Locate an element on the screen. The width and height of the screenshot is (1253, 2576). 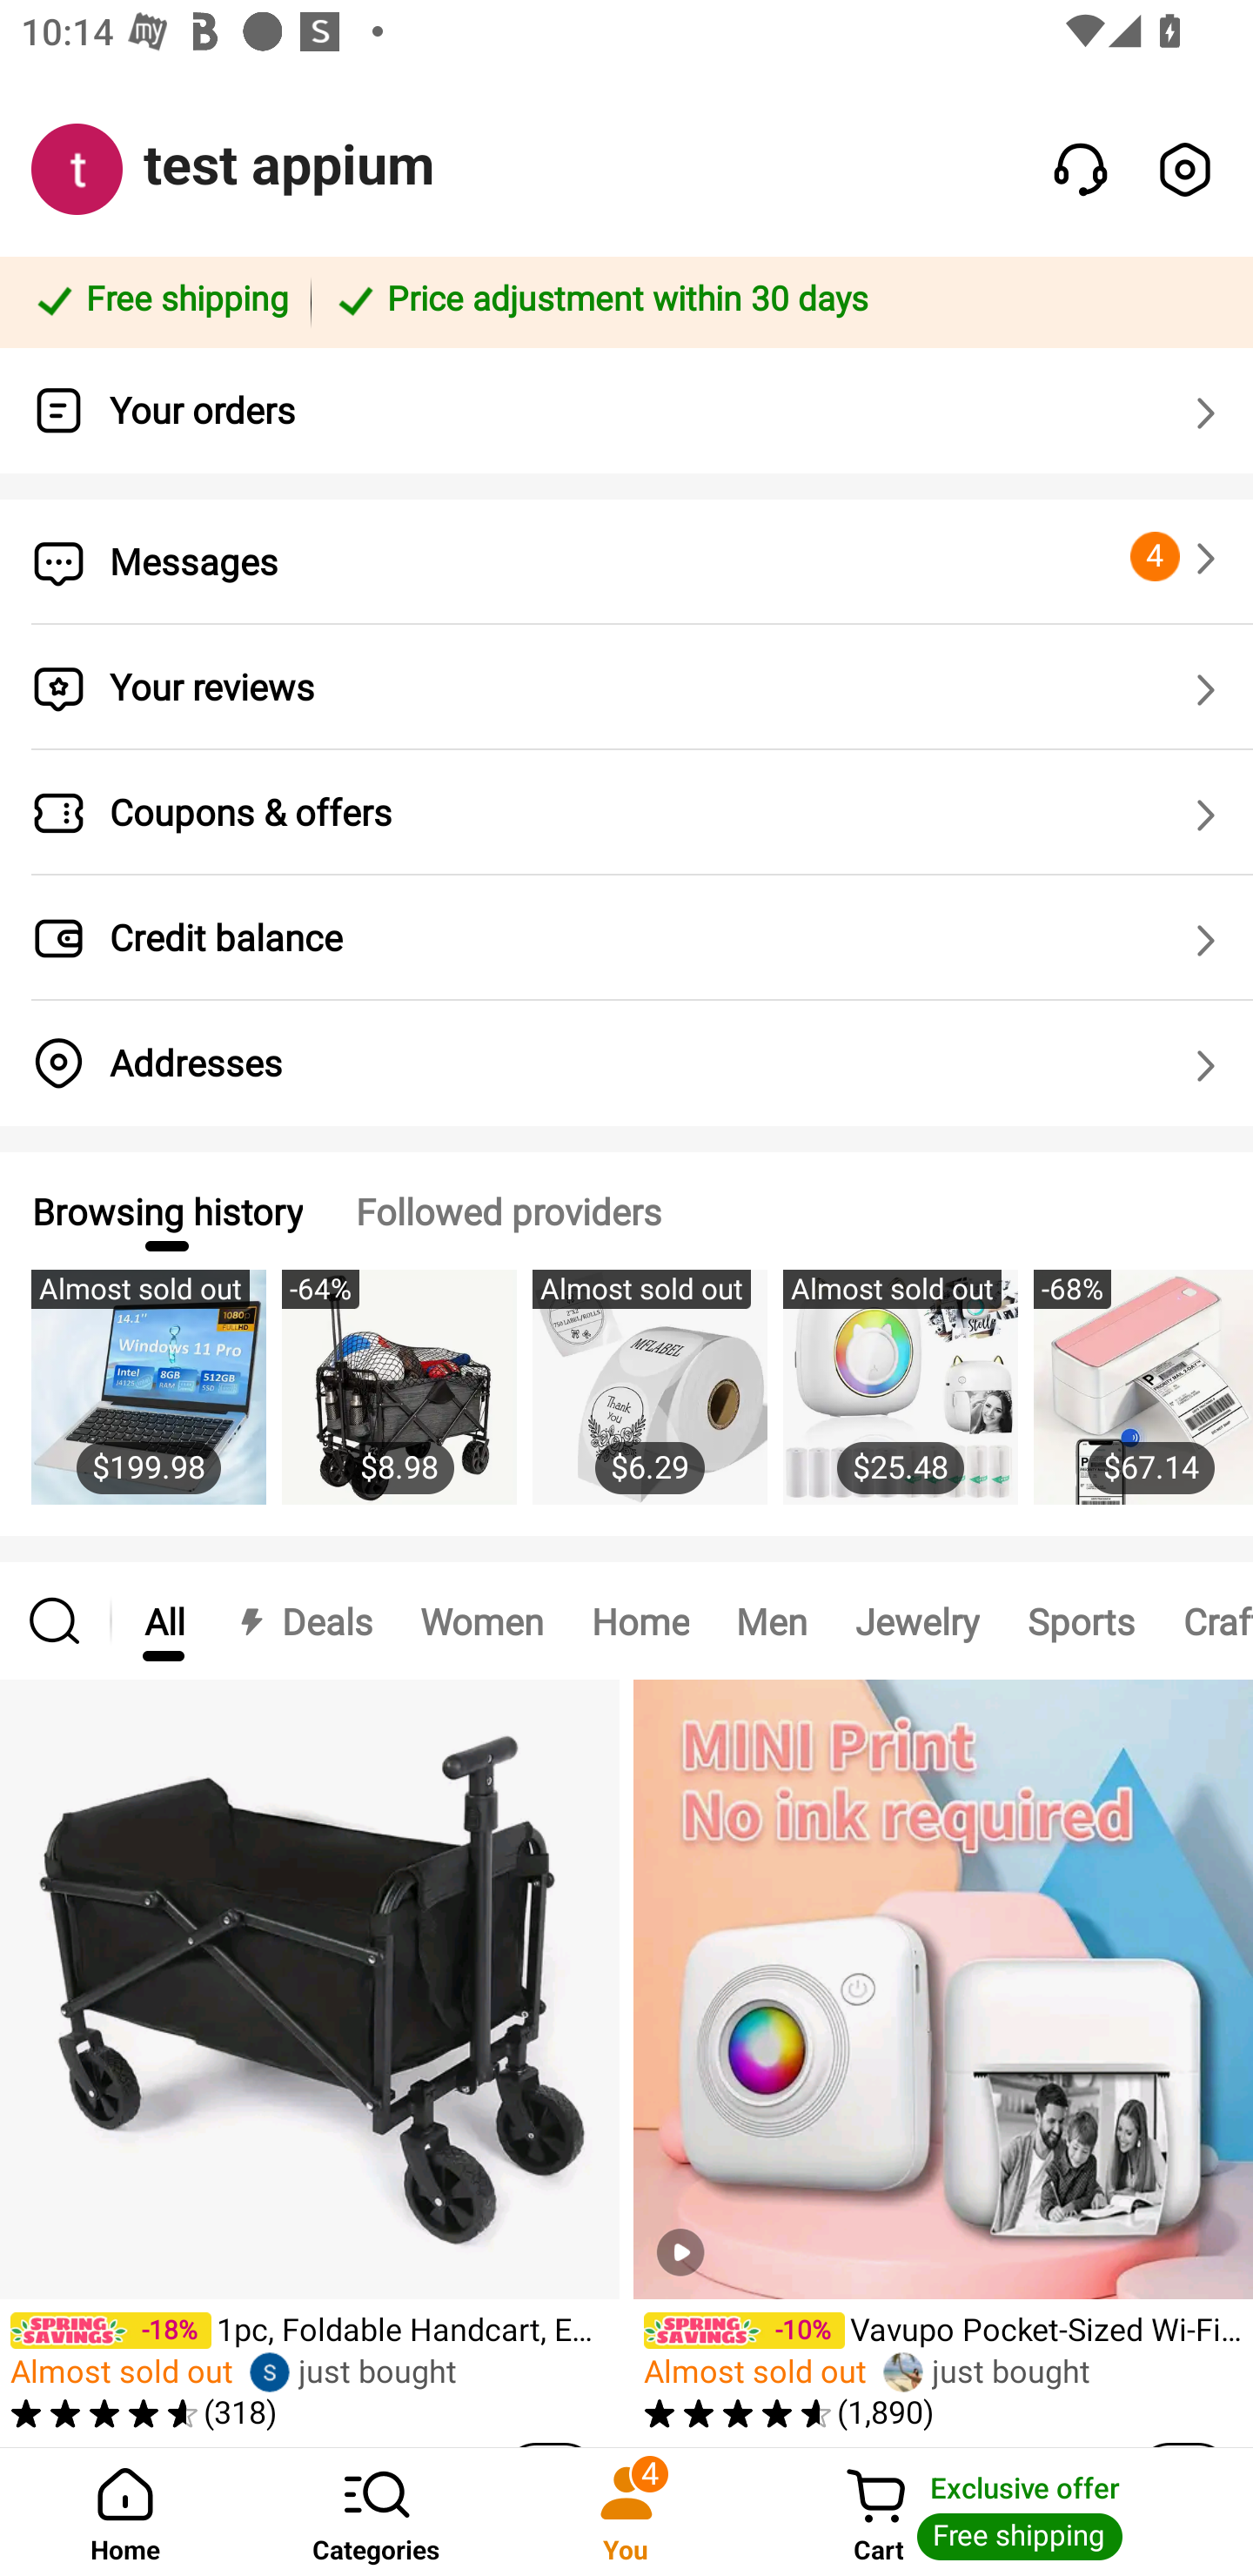
Deals Deals Deals is located at coordinates (302, 1620).